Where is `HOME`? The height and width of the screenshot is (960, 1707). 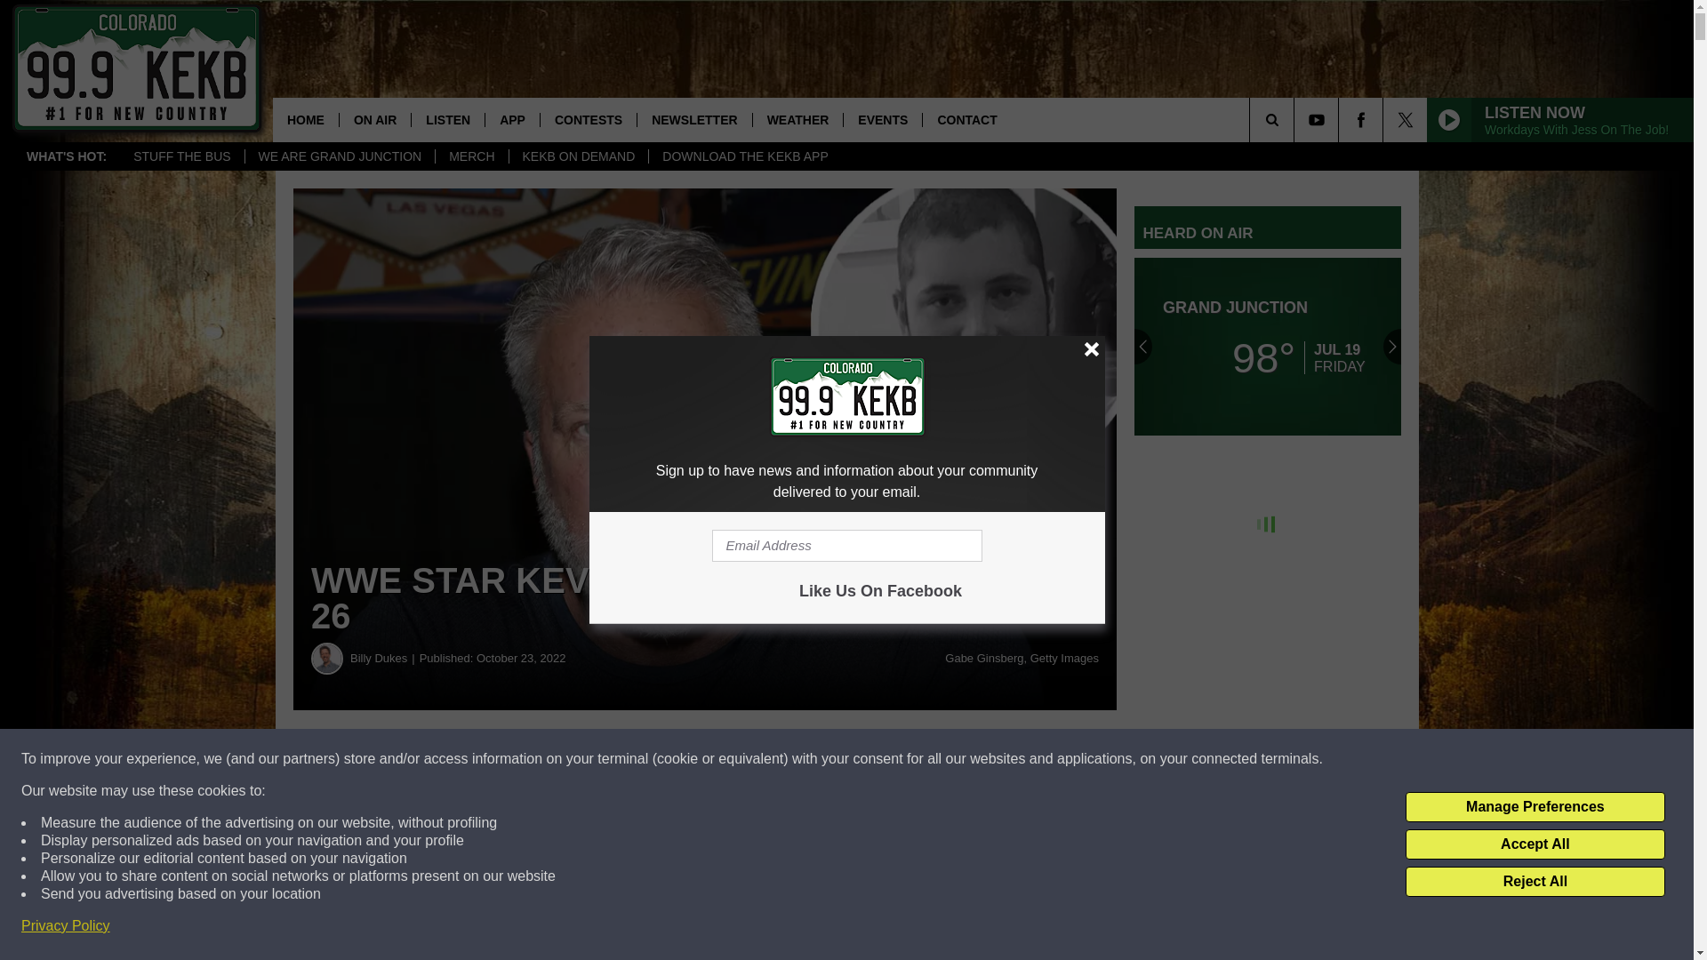 HOME is located at coordinates (306, 119).